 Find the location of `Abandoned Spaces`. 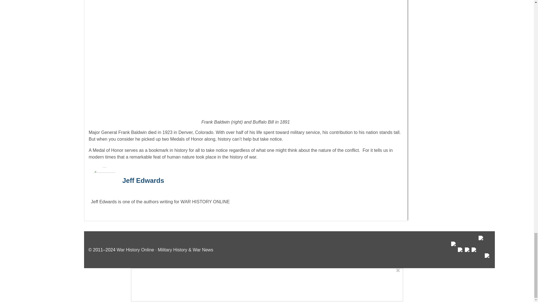

Abandoned Spaces is located at coordinates (467, 255).